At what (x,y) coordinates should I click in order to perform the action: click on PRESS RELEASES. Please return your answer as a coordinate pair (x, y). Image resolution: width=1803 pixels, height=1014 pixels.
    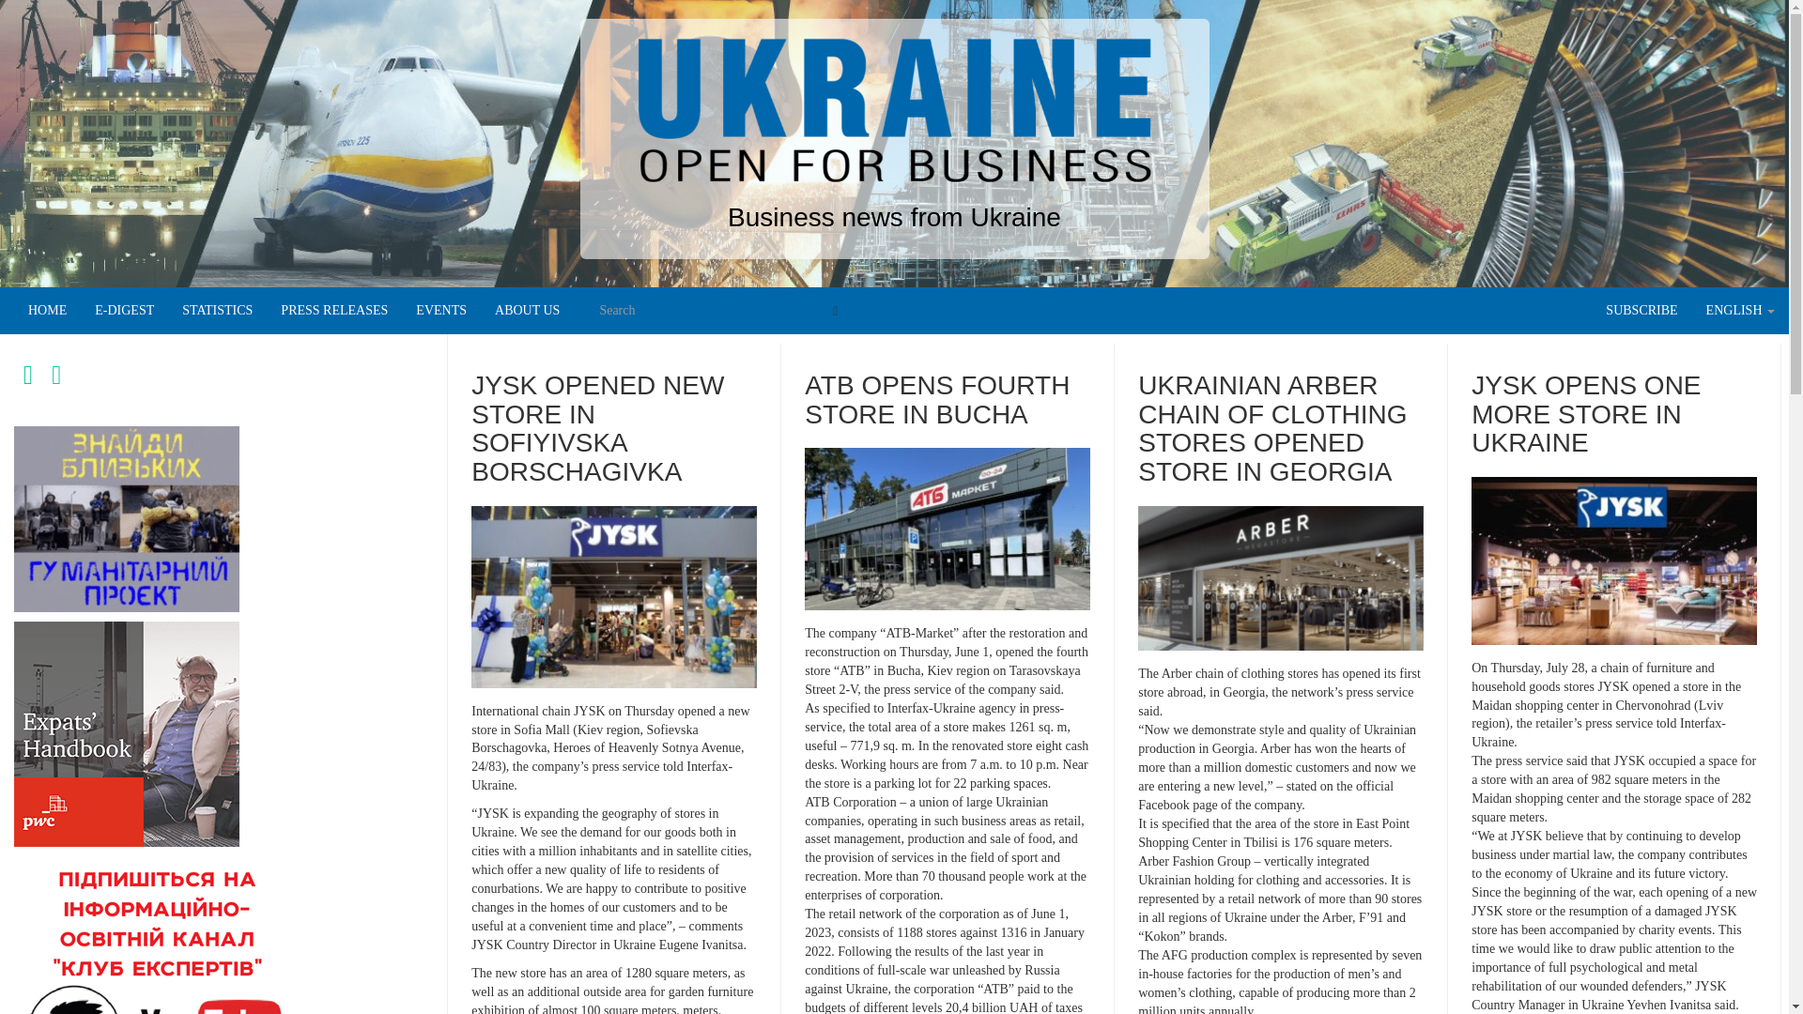
    Looking at the image, I should click on (334, 310).